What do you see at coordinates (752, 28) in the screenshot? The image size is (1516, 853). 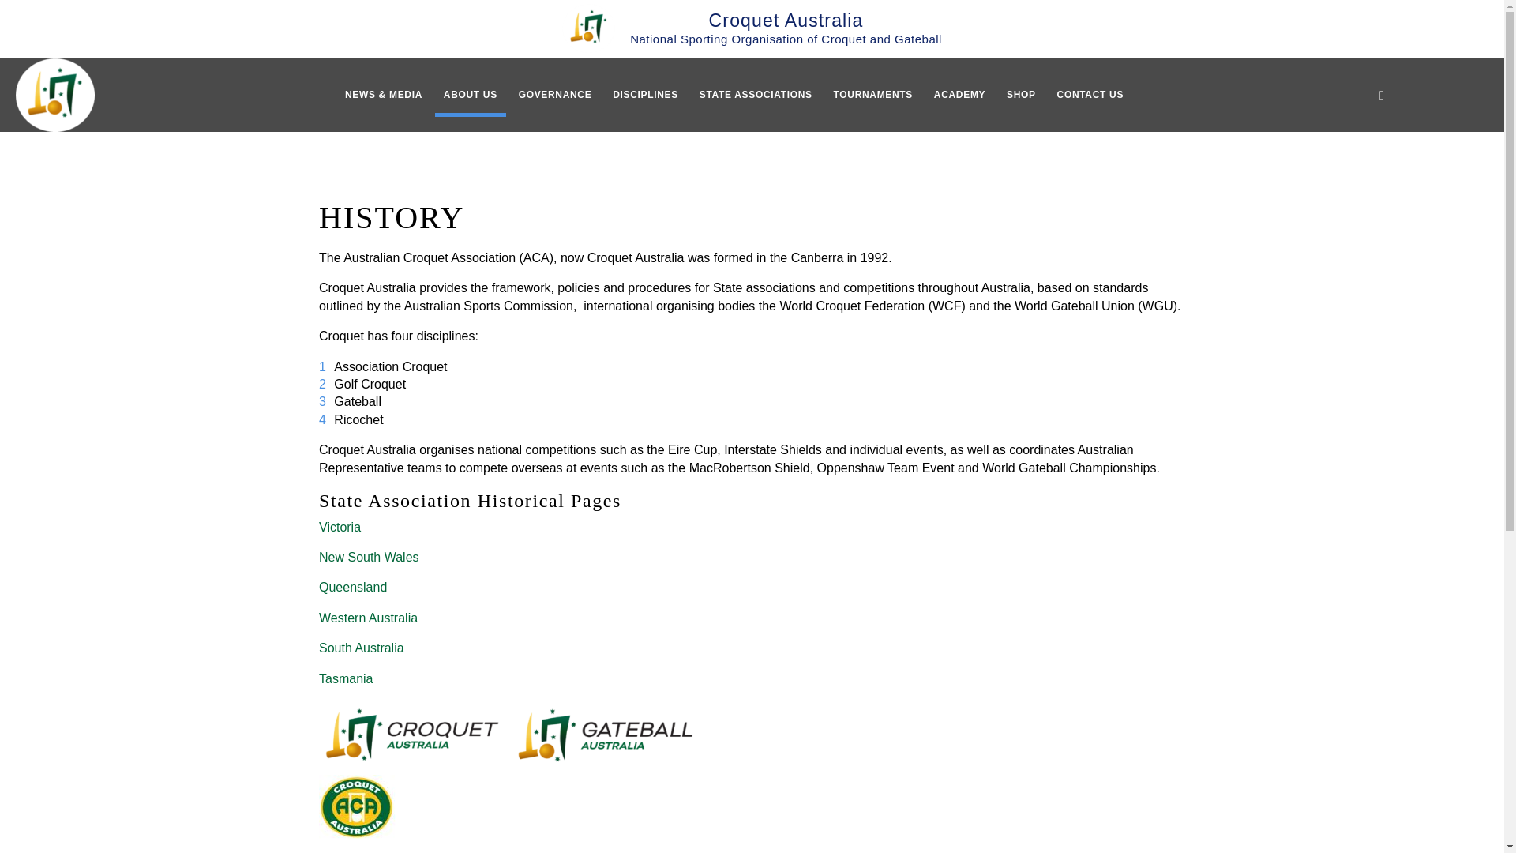 I see `Croquet Australia` at bounding box center [752, 28].